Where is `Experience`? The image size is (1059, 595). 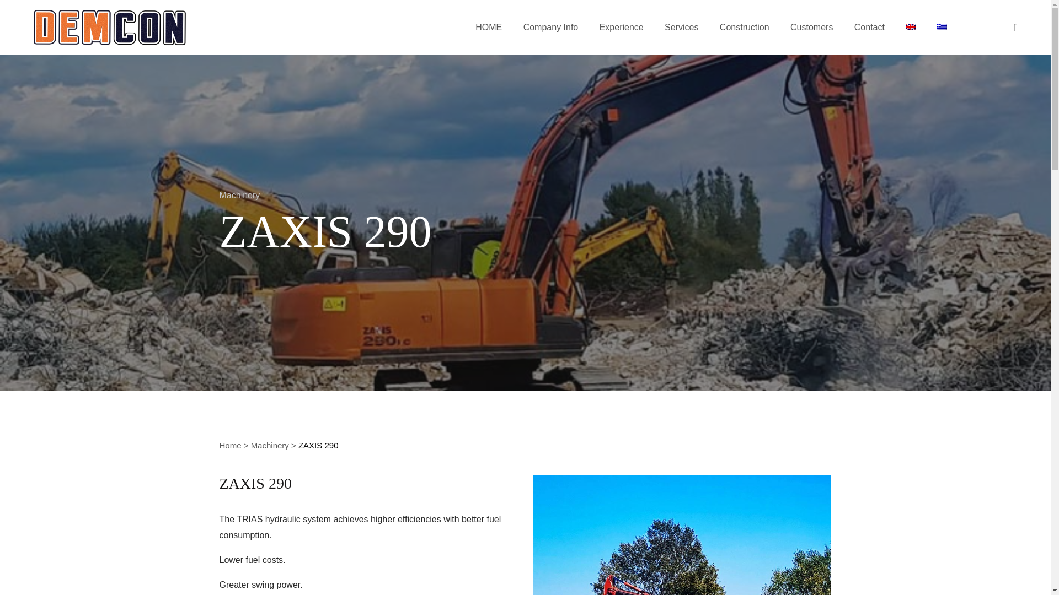
Experience is located at coordinates (621, 27).